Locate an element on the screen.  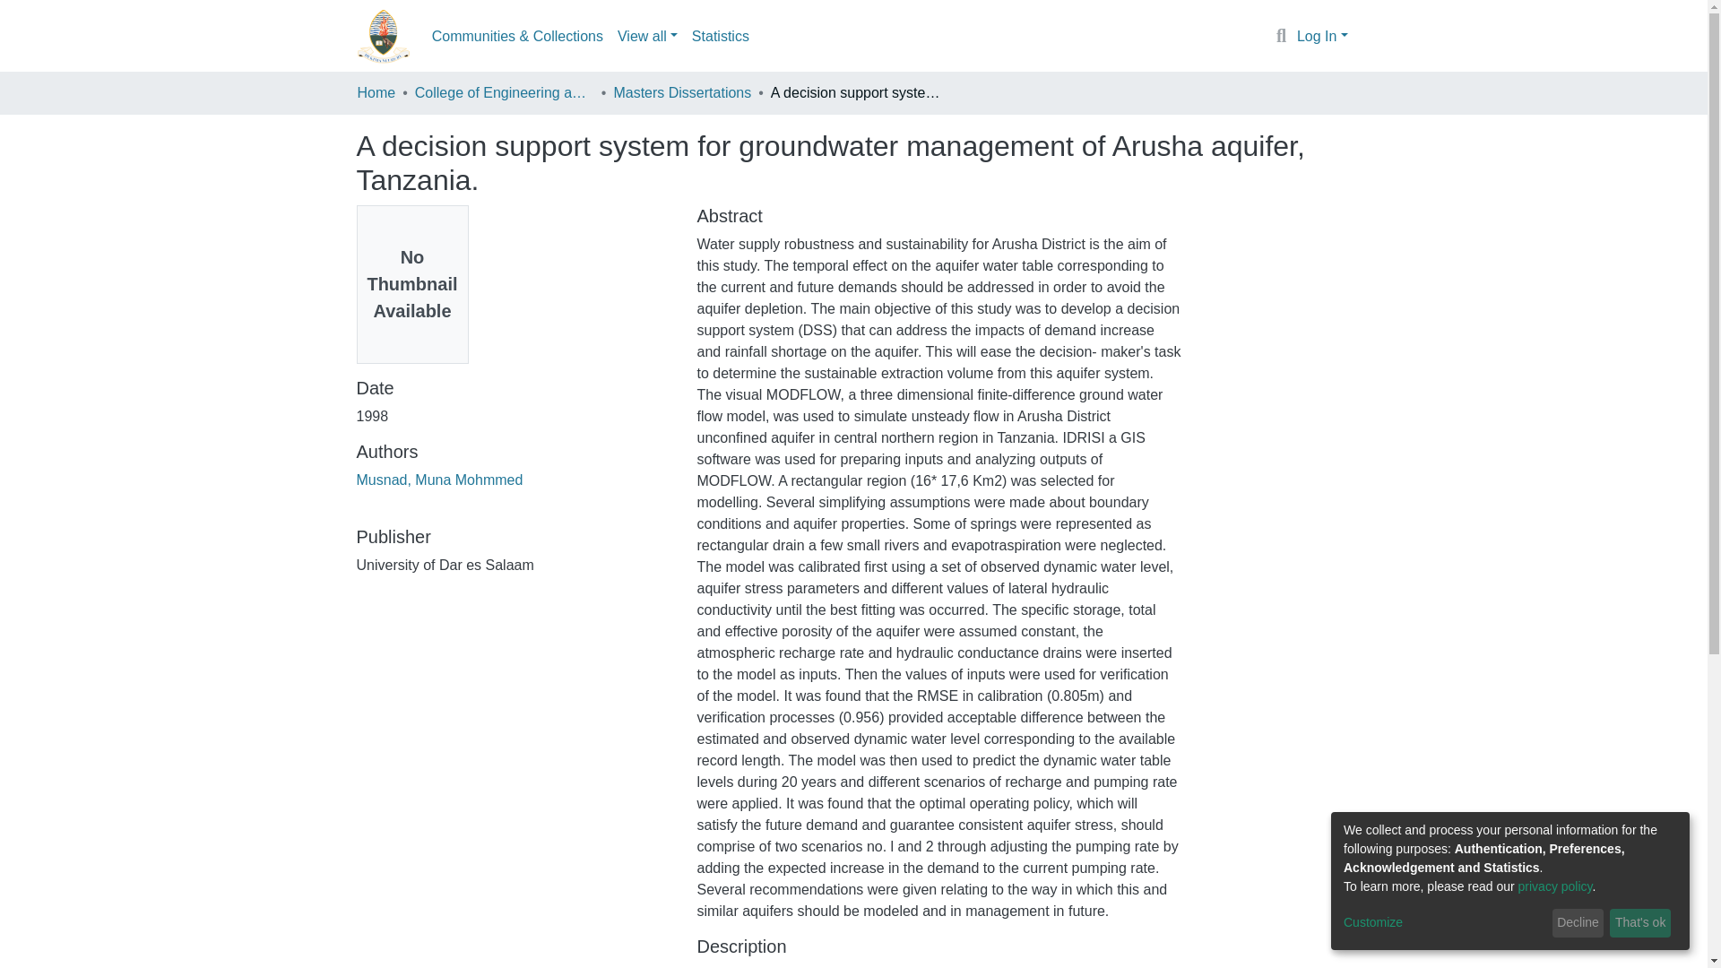
Log In is located at coordinates (1322, 36).